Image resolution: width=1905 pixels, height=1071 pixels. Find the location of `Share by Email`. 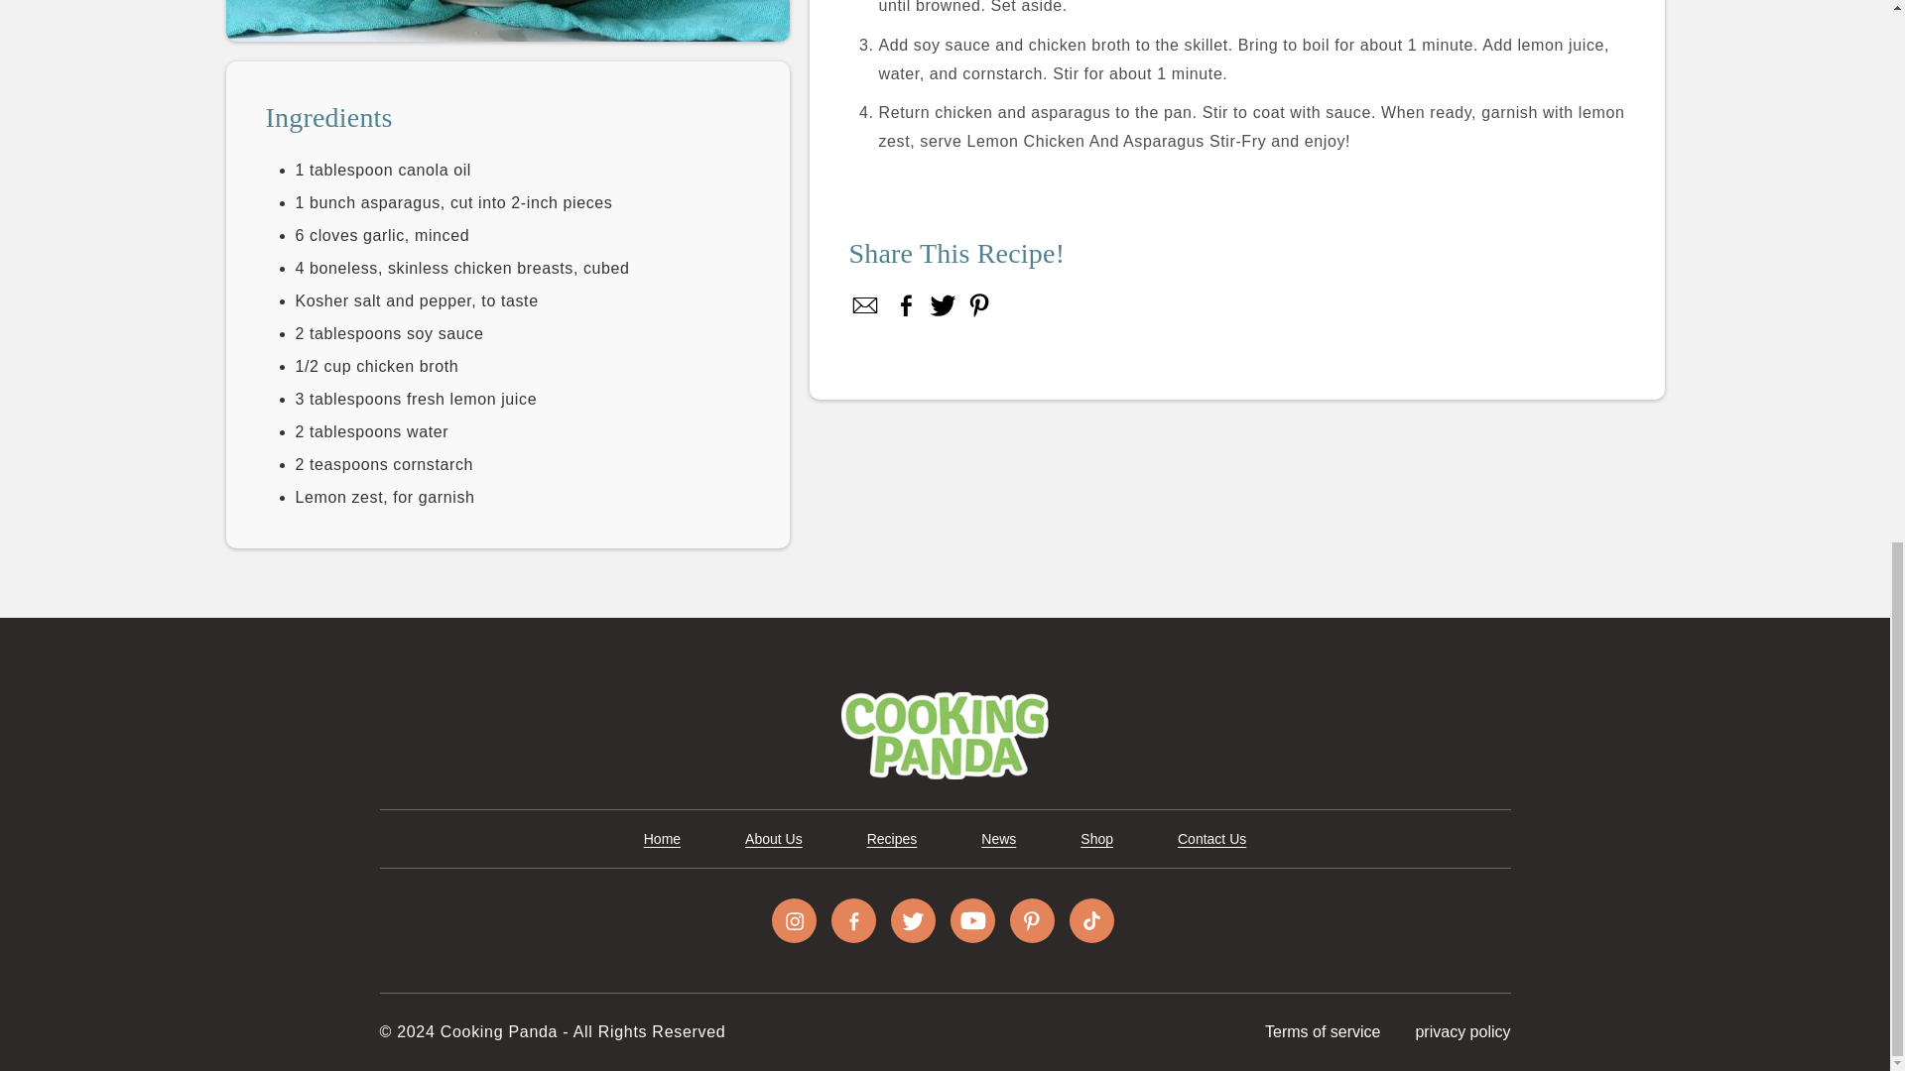

Share by Email is located at coordinates (866, 304).